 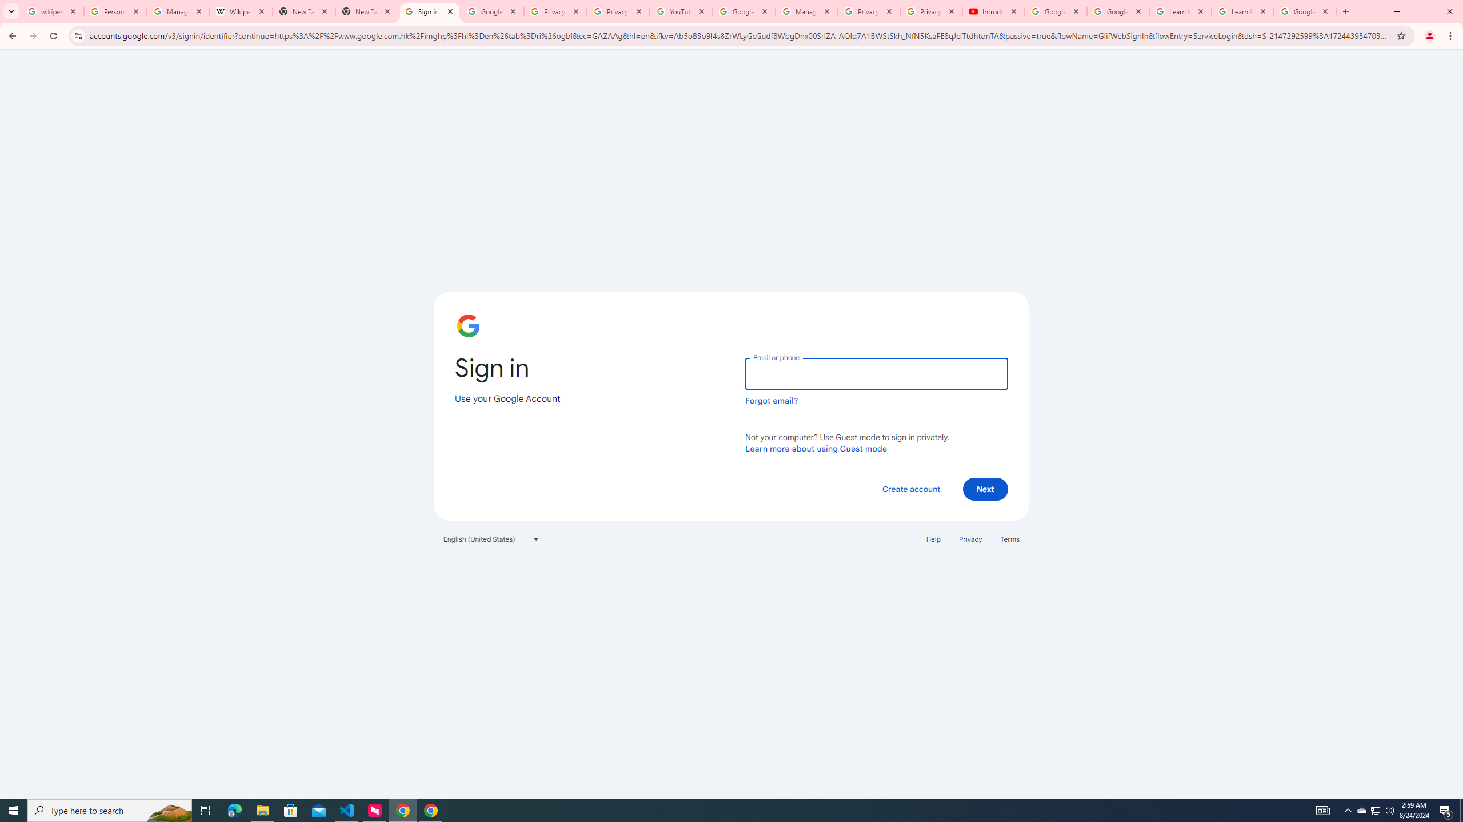 What do you see at coordinates (876, 373) in the screenshot?
I see `Email or phone` at bounding box center [876, 373].